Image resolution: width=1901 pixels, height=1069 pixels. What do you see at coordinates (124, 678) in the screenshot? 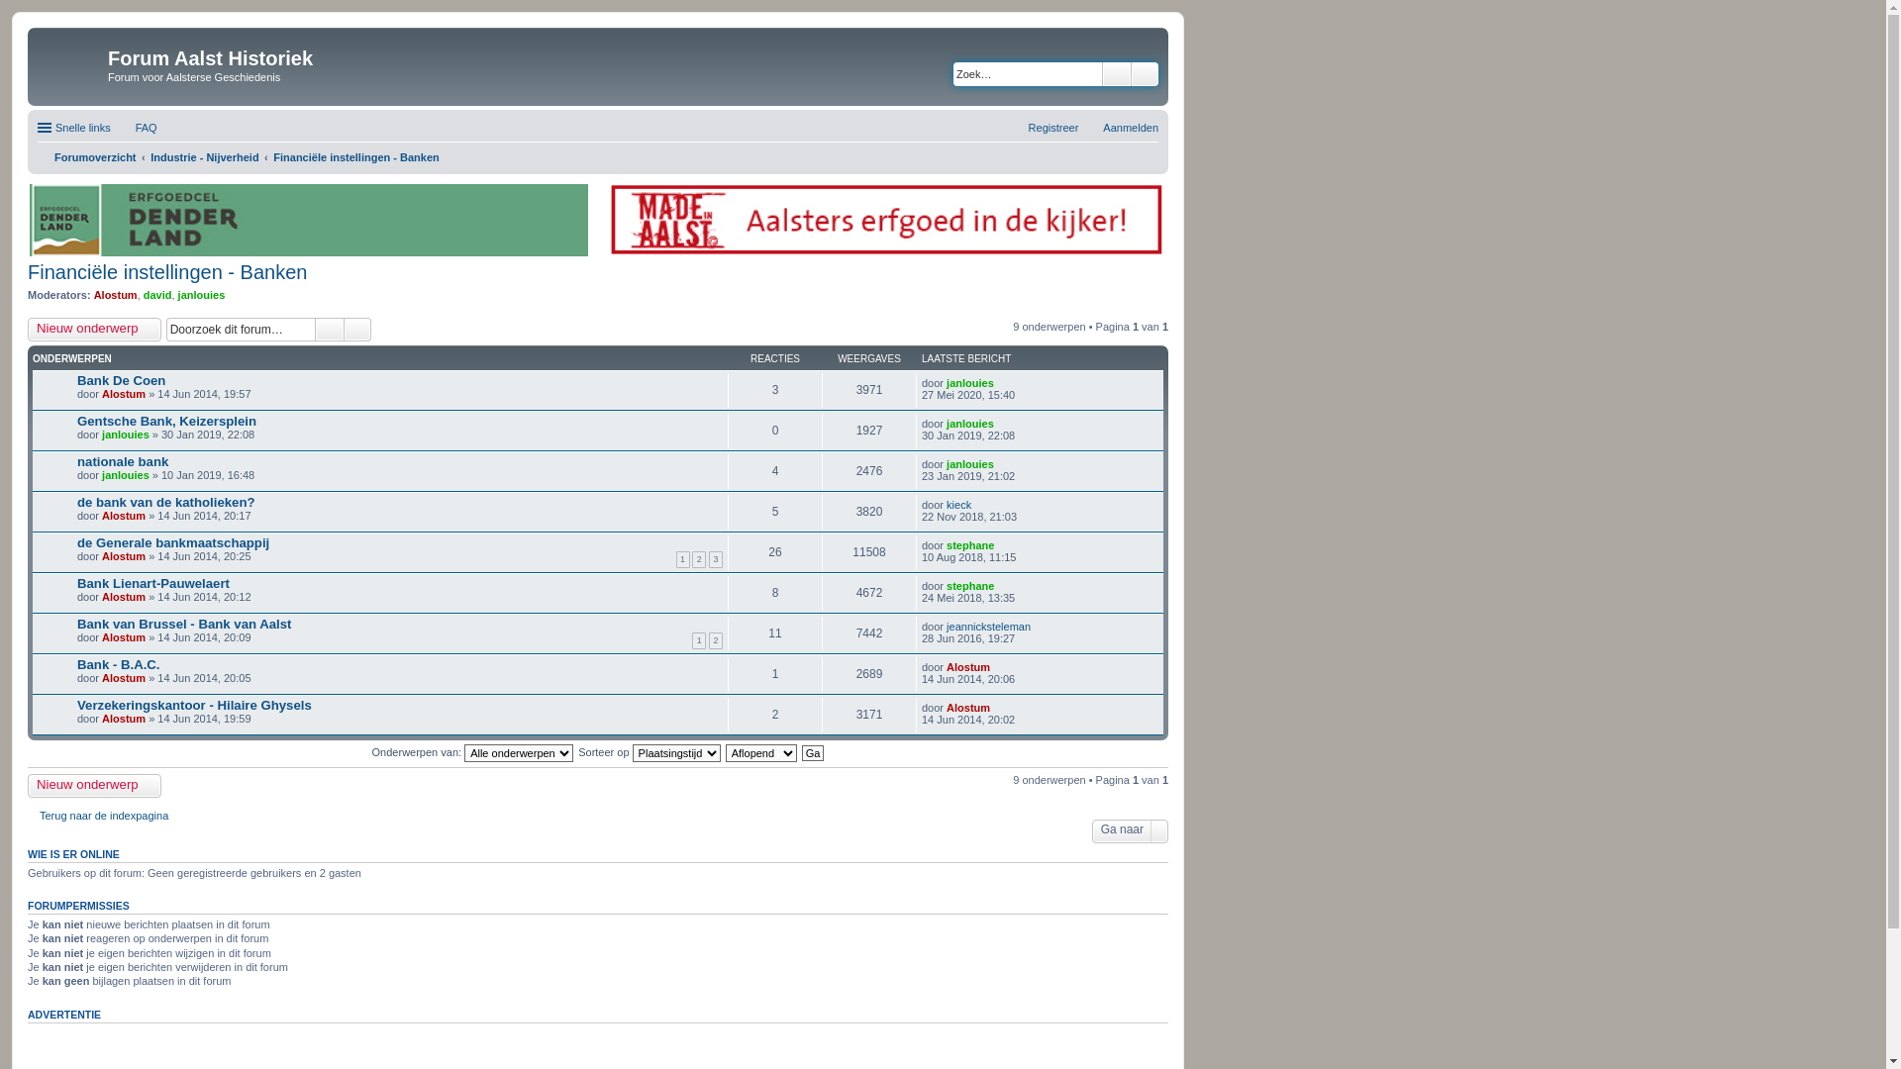
I see `Alostum` at bounding box center [124, 678].